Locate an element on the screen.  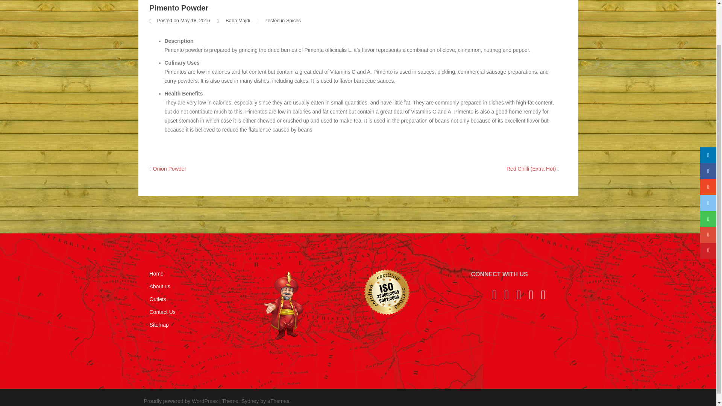
Sitemap is located at coordinates (159, 325).